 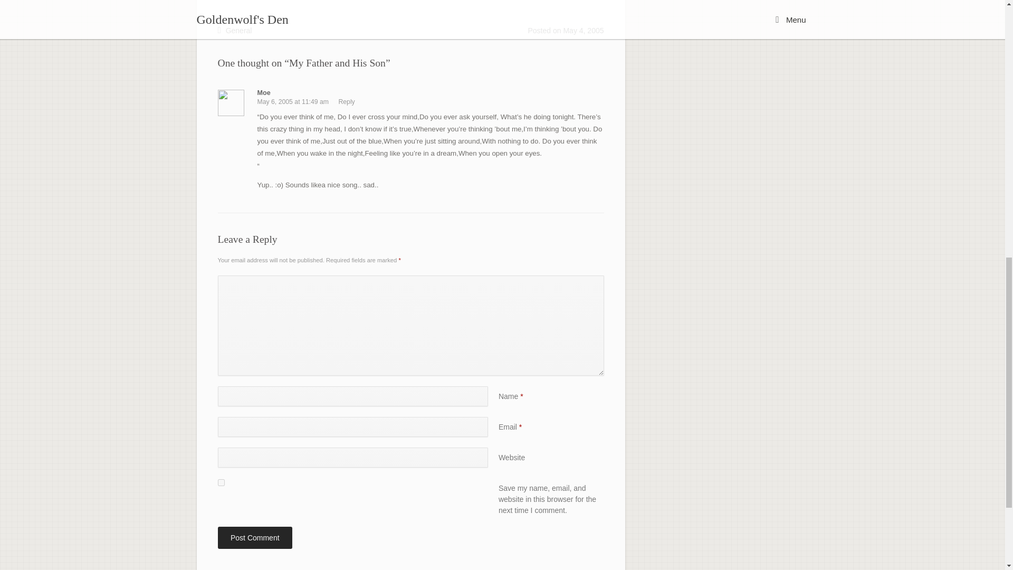 What do you see at coordinates (255, 537) in the screenshot?
I see `Post Comment` at bounding box center [255, 537].